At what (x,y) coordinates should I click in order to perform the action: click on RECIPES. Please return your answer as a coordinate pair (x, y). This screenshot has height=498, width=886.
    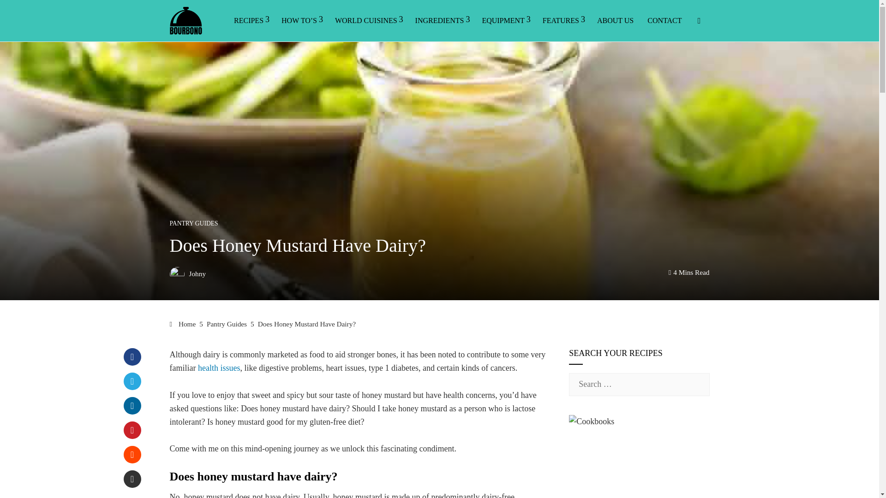
    Looking at the image, I should click on (250, 20).